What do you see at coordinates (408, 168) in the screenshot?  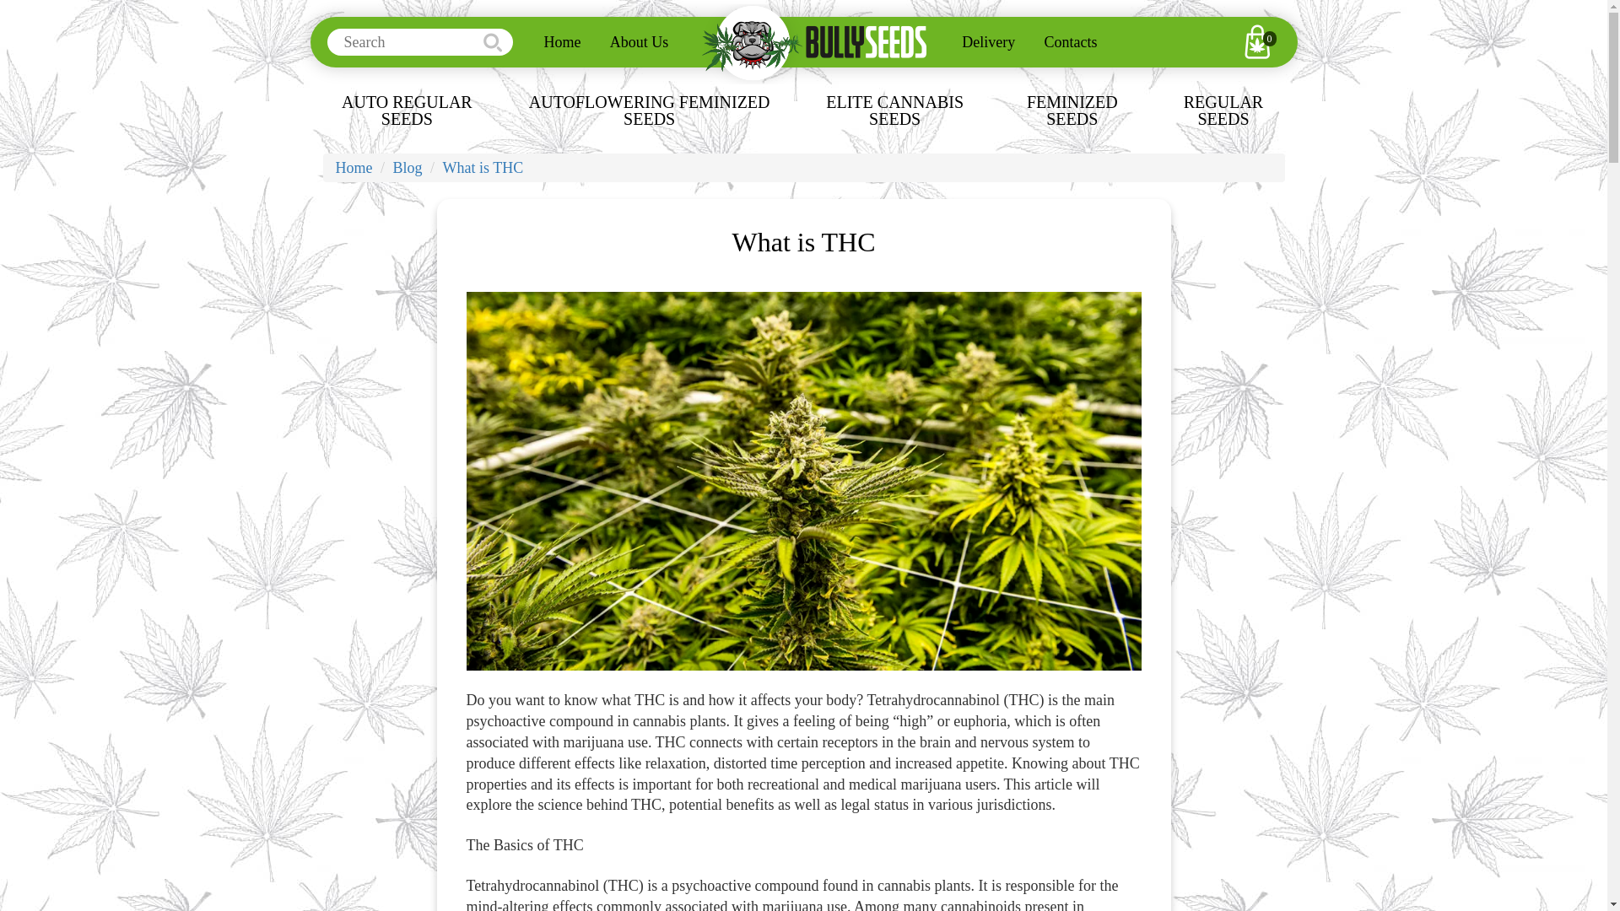 I see `Blog` at bounding box center [408, 168].